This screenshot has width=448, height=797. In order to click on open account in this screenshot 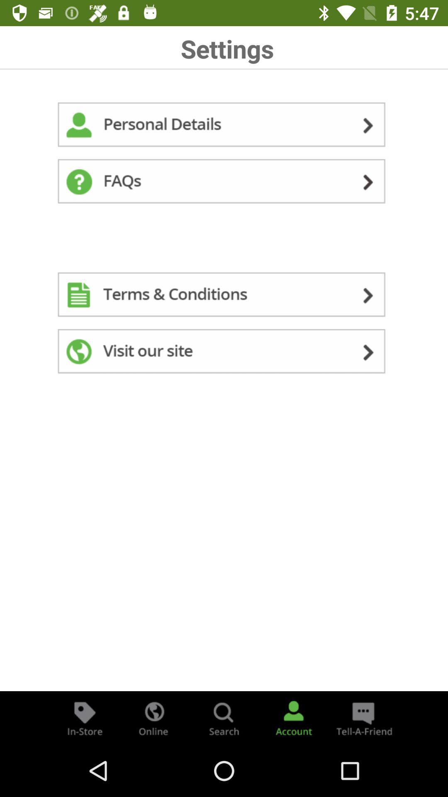, I will do `click(294, 718)`.